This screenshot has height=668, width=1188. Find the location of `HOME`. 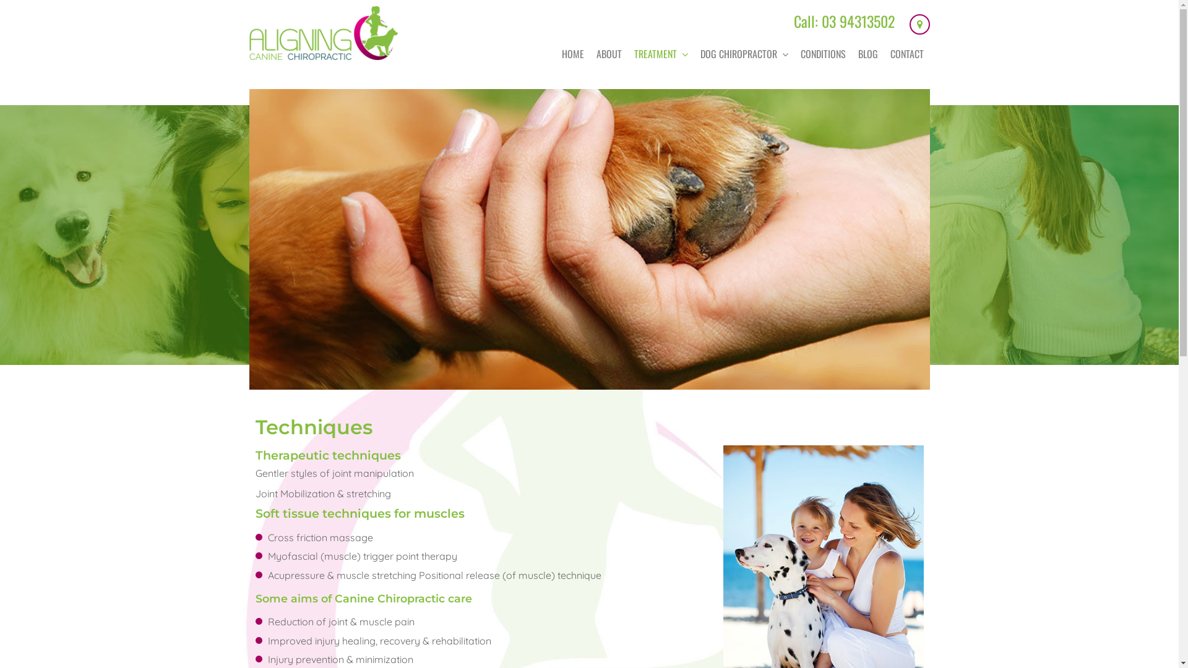

HOME is located at coordinates (573, 54).